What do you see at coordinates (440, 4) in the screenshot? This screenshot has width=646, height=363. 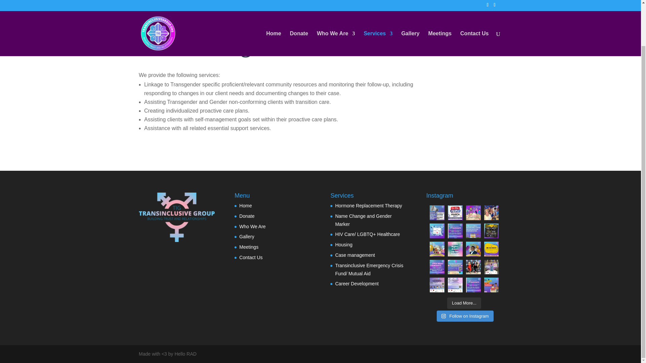 I see `Meetings` at bounding box center [440, 4].